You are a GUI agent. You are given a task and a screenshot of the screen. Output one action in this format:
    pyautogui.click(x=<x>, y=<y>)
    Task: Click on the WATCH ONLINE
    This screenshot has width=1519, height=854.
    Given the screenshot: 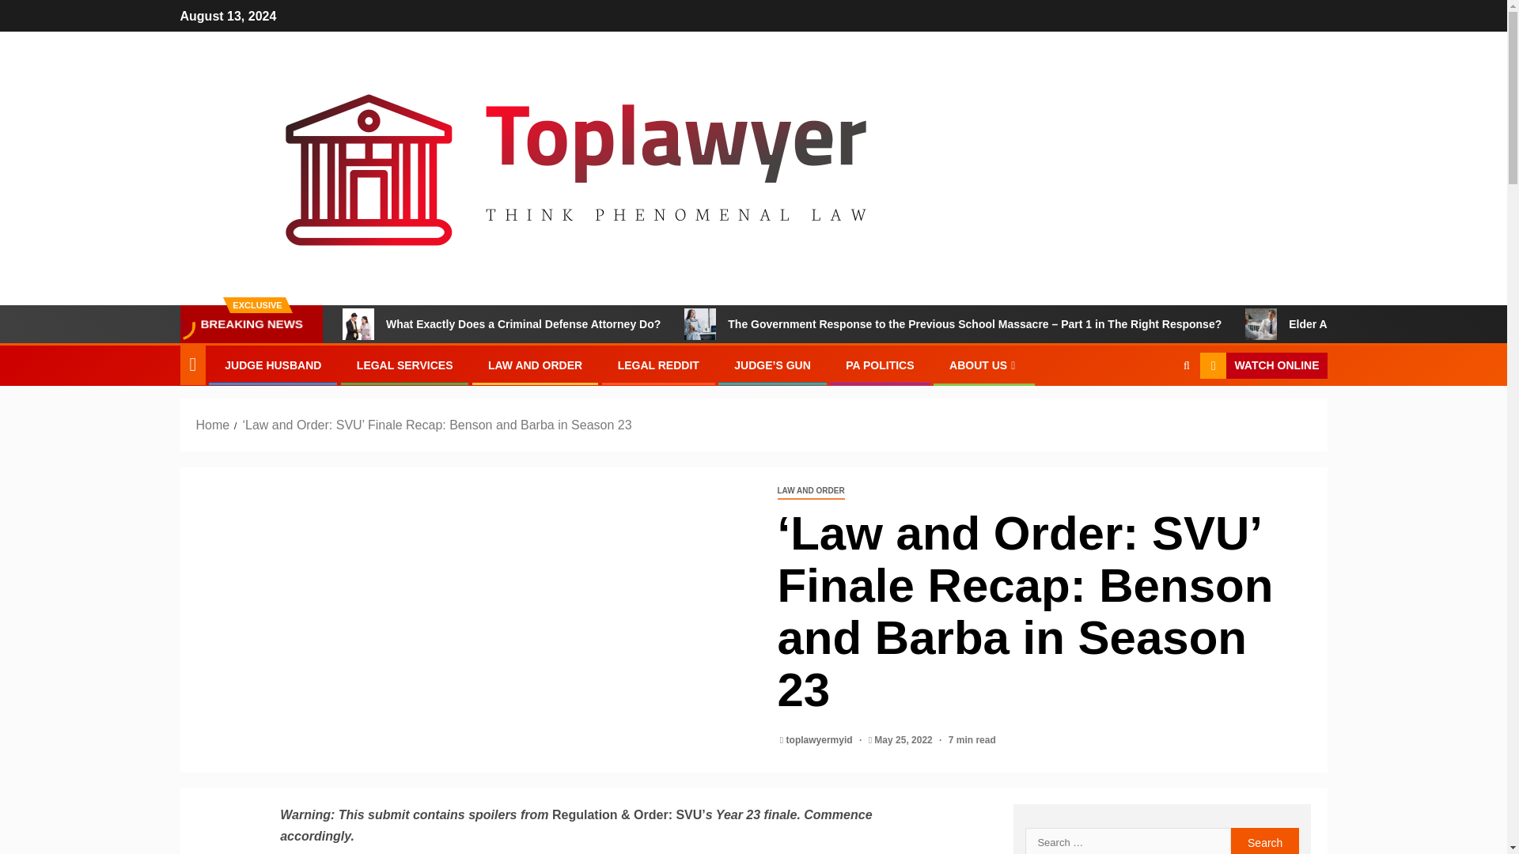 What is the action you would take?
    pyautogui.click(x=1263, y=365)
    